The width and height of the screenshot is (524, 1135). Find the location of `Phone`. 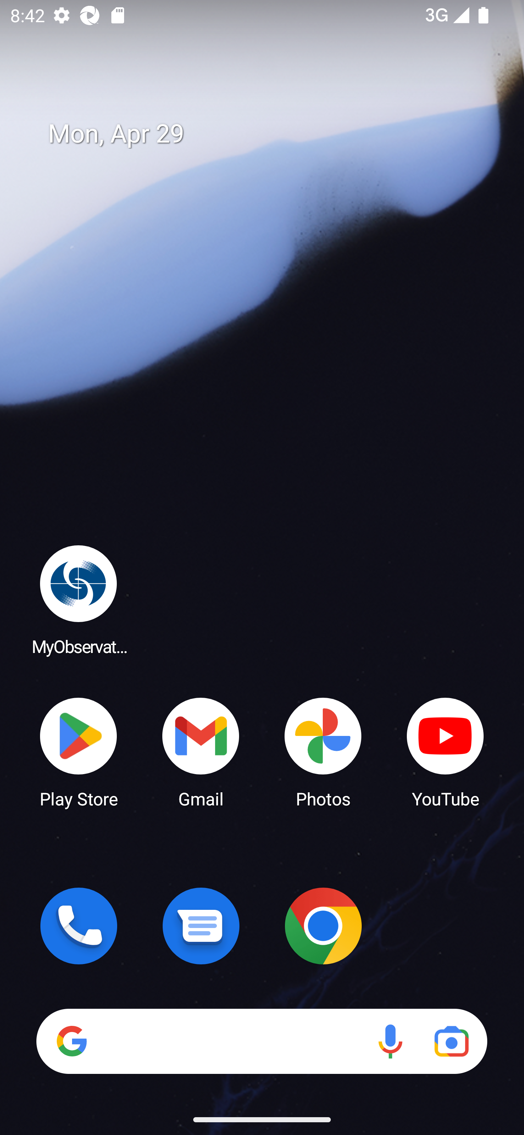

Phone is located at coordinates (79, 926).